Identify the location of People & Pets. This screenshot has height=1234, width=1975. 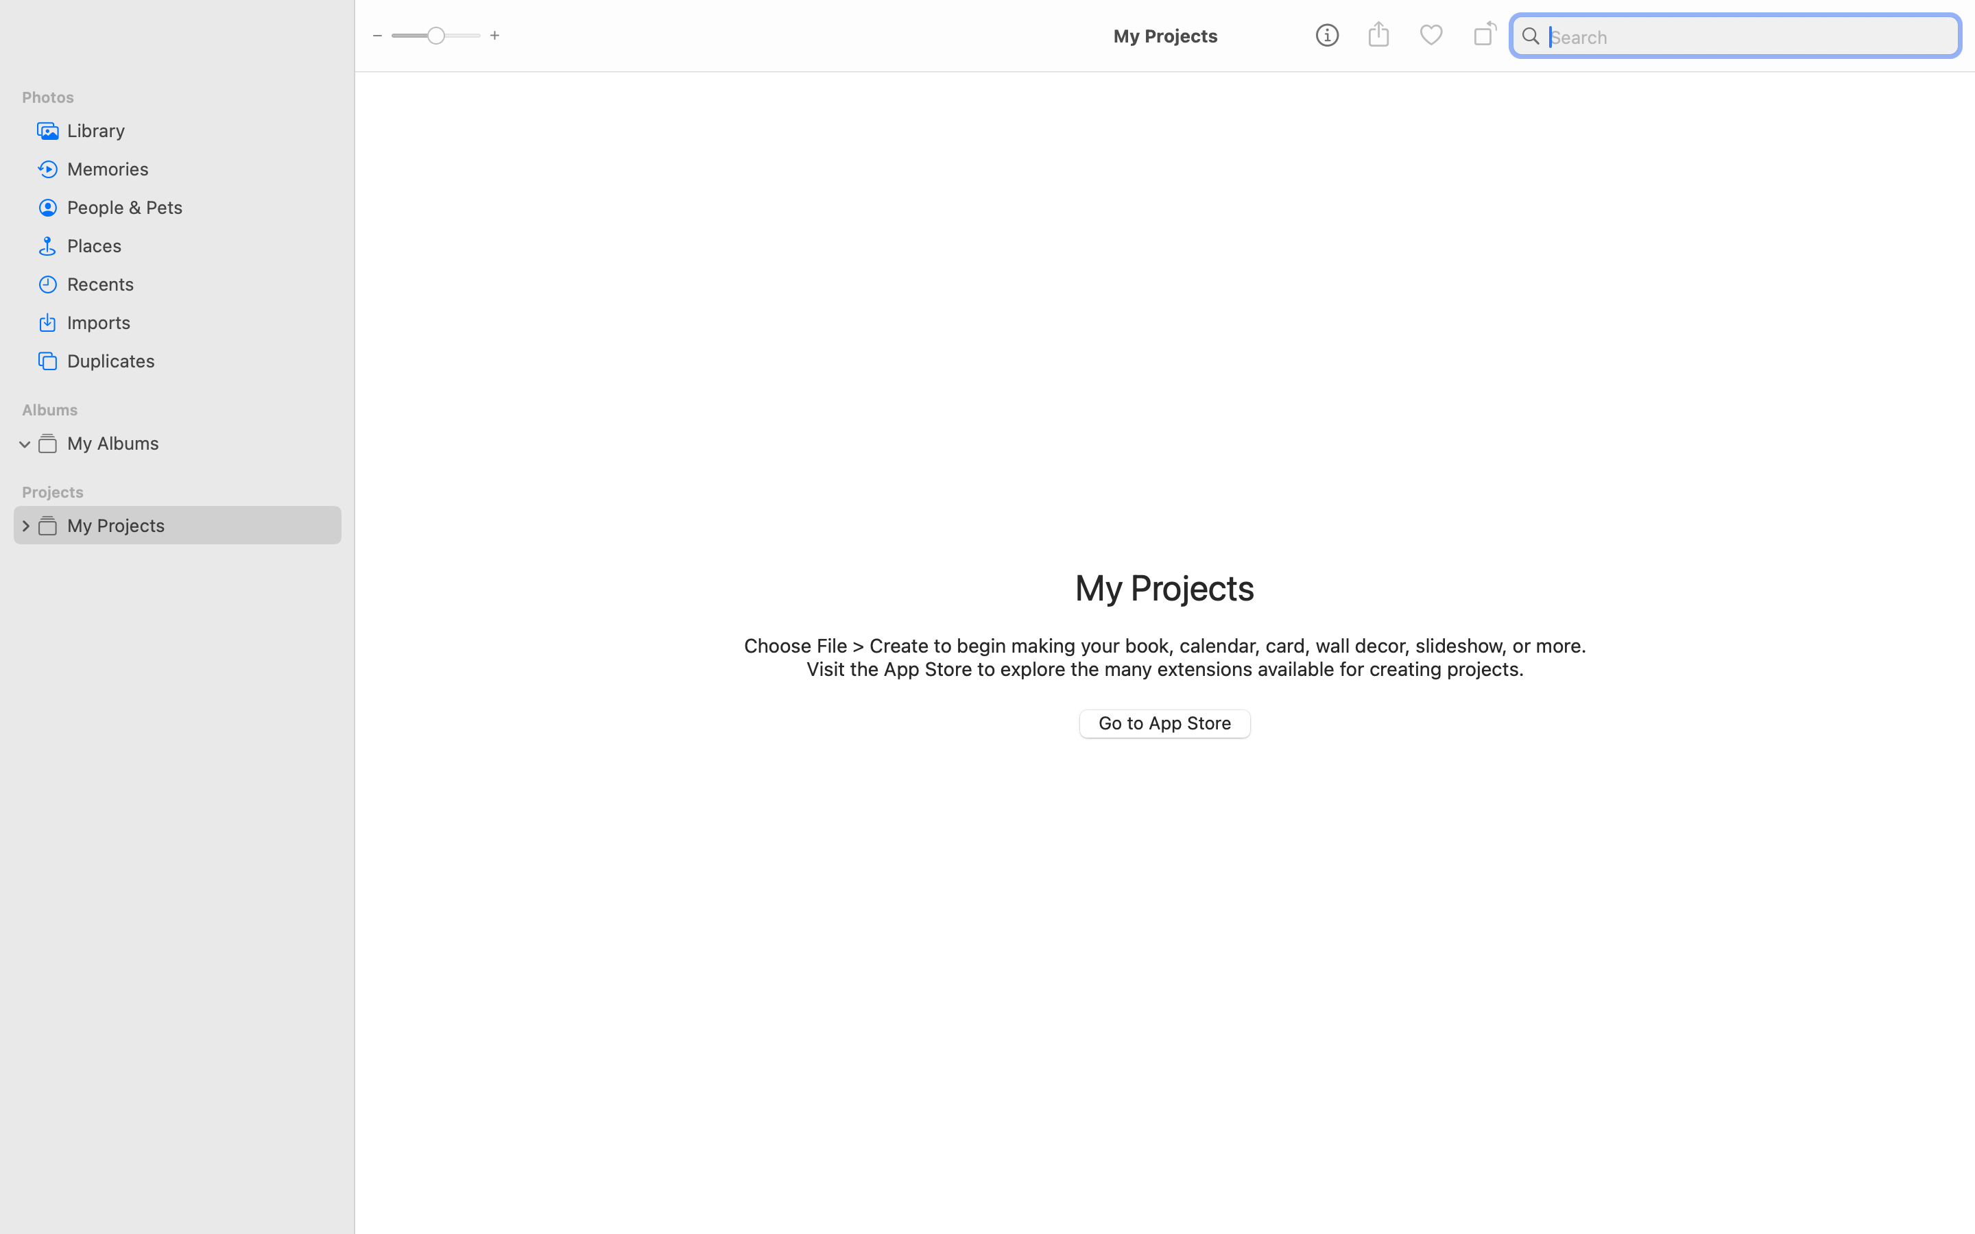
(199, 207).